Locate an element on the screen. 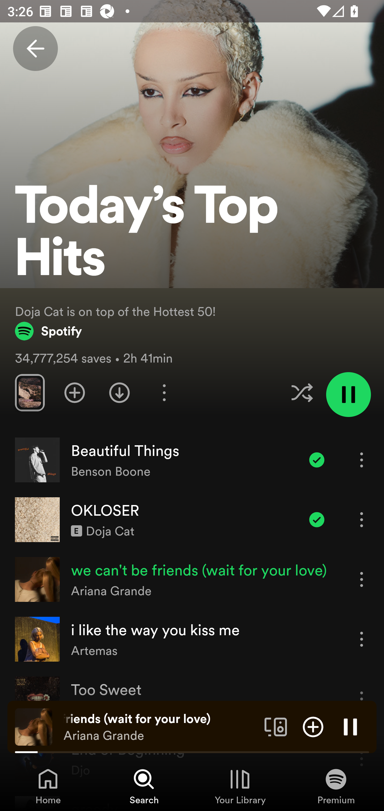 This screenshot has height=811, width=384. Add playlist to Your Library is located at coordinates (75, 393).